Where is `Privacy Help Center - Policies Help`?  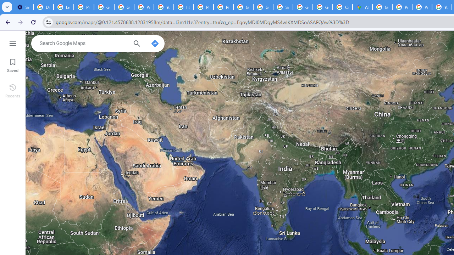 Privacy Help Center - Policies Help is located at coordinates (422, 7).